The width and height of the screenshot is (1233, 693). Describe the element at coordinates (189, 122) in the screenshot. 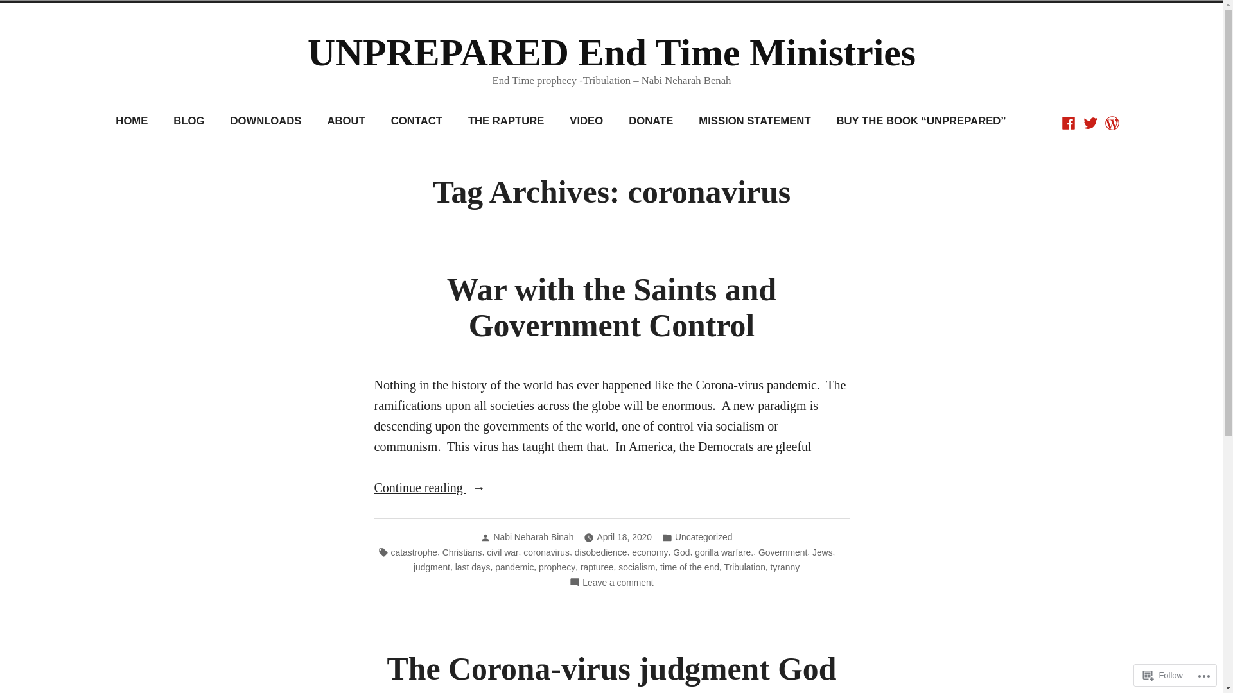

I see `BLOG` at that location.